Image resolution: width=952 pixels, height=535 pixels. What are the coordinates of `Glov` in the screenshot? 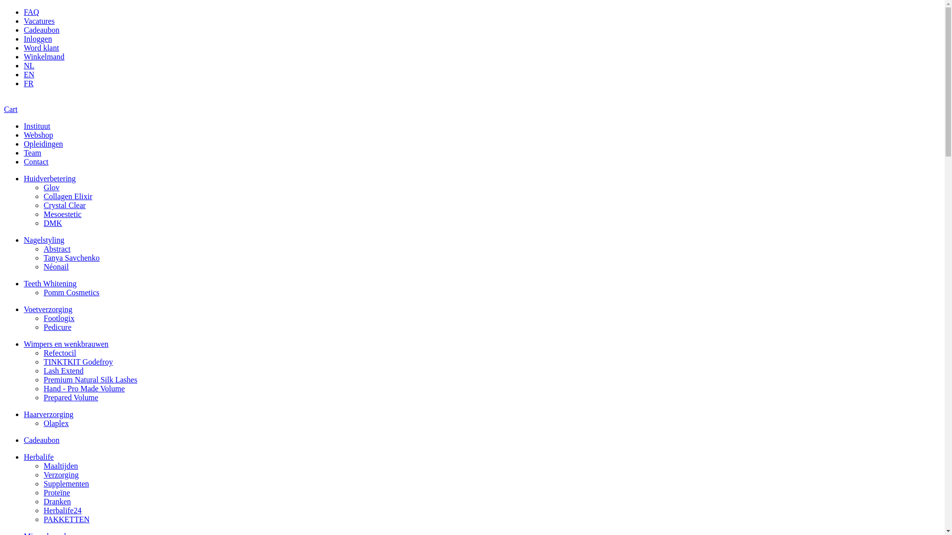 It's located at (52, 187).